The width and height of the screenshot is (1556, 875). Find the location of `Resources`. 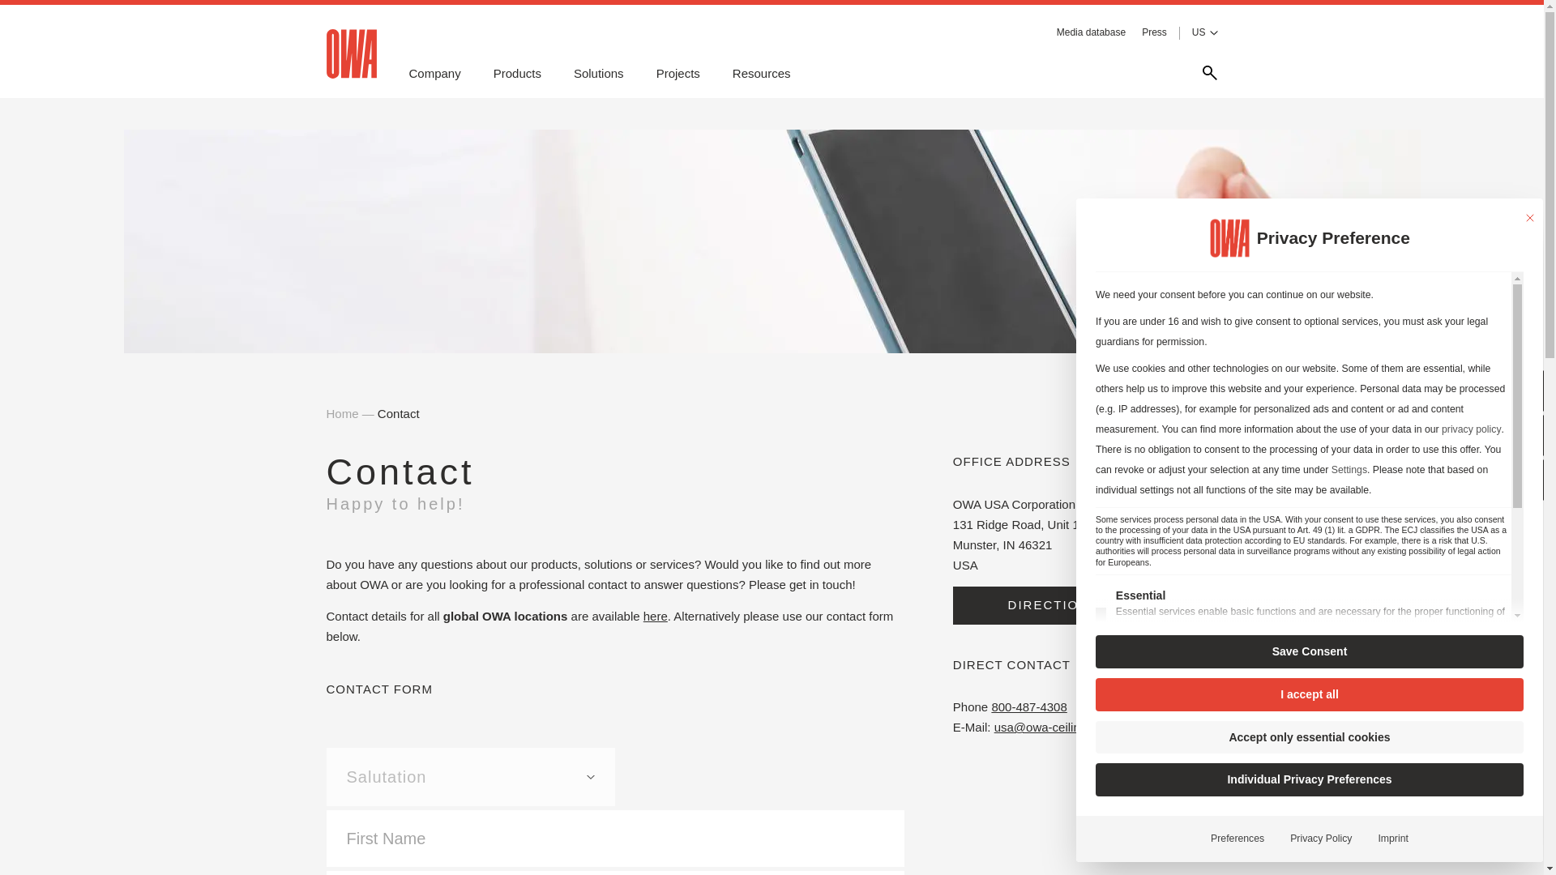

Resources is located at coordinates (762, 73).